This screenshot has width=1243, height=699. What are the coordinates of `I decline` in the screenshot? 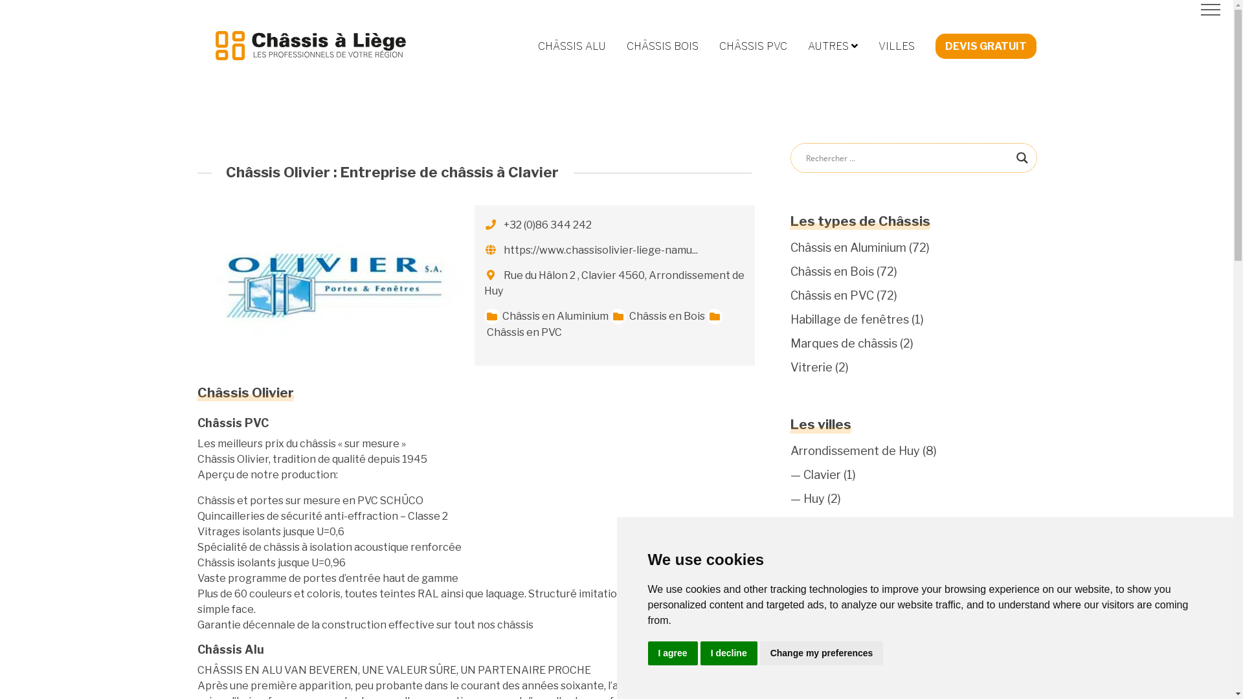 It's located at (729, 654).